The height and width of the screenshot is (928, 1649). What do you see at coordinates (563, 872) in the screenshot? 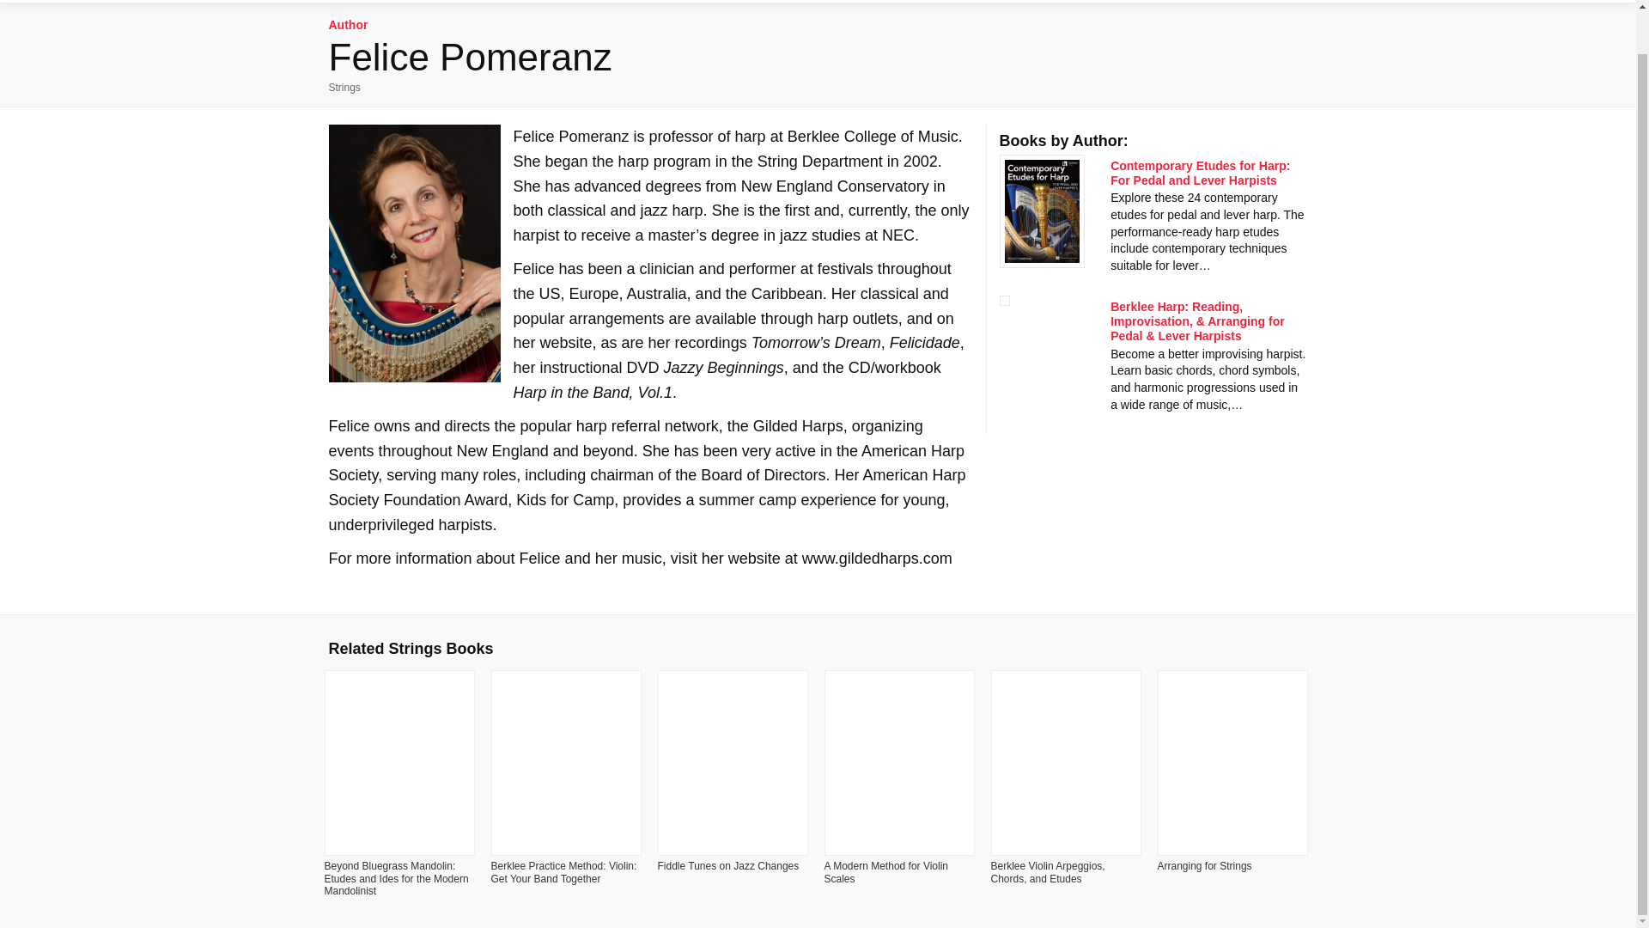
I see `Berklee Practice Method: Violin` at bounding box center [563, 872].